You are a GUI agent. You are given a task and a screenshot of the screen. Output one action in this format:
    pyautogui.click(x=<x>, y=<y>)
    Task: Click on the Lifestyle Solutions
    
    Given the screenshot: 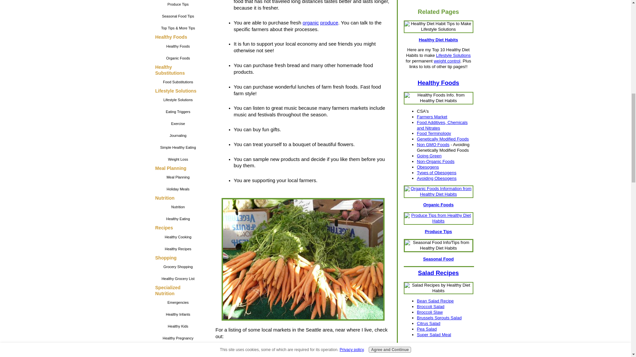 What is the action you would take?
    pyautogui.click(x=178, y=100)
    